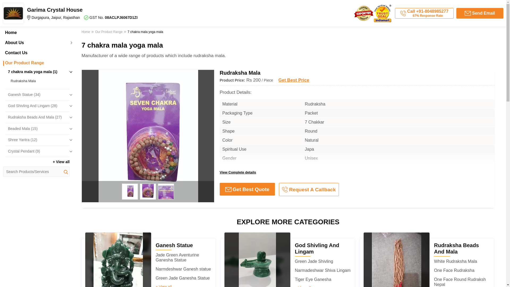 The width and height of the screenshot is (510, 287). What do you see at coordinates (36, 63) in the screenshot?
I see `Our Product Range` at bounding box center [36, 63].